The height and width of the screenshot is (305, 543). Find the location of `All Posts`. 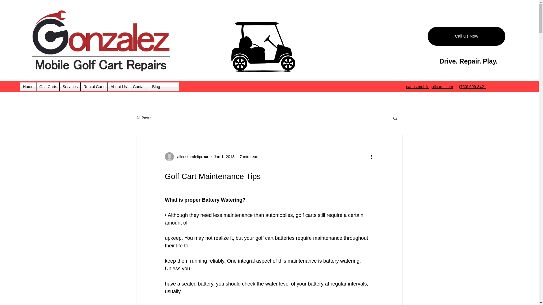

All Posts is located at coordinates (144, 118).